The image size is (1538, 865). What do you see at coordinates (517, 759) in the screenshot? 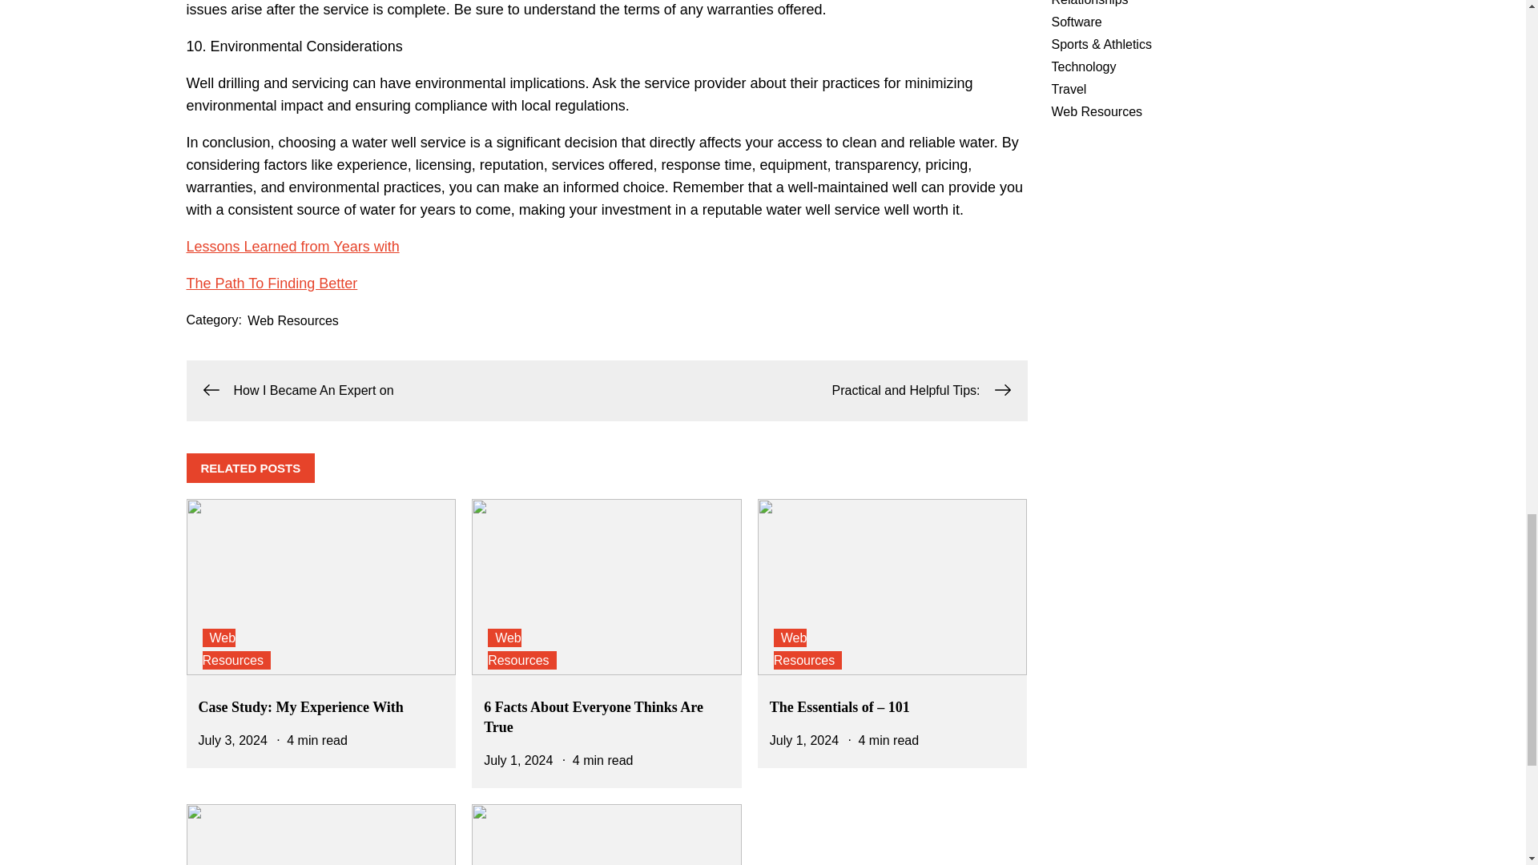
I see `July 1, 2024` at bounding box center [517, 759].